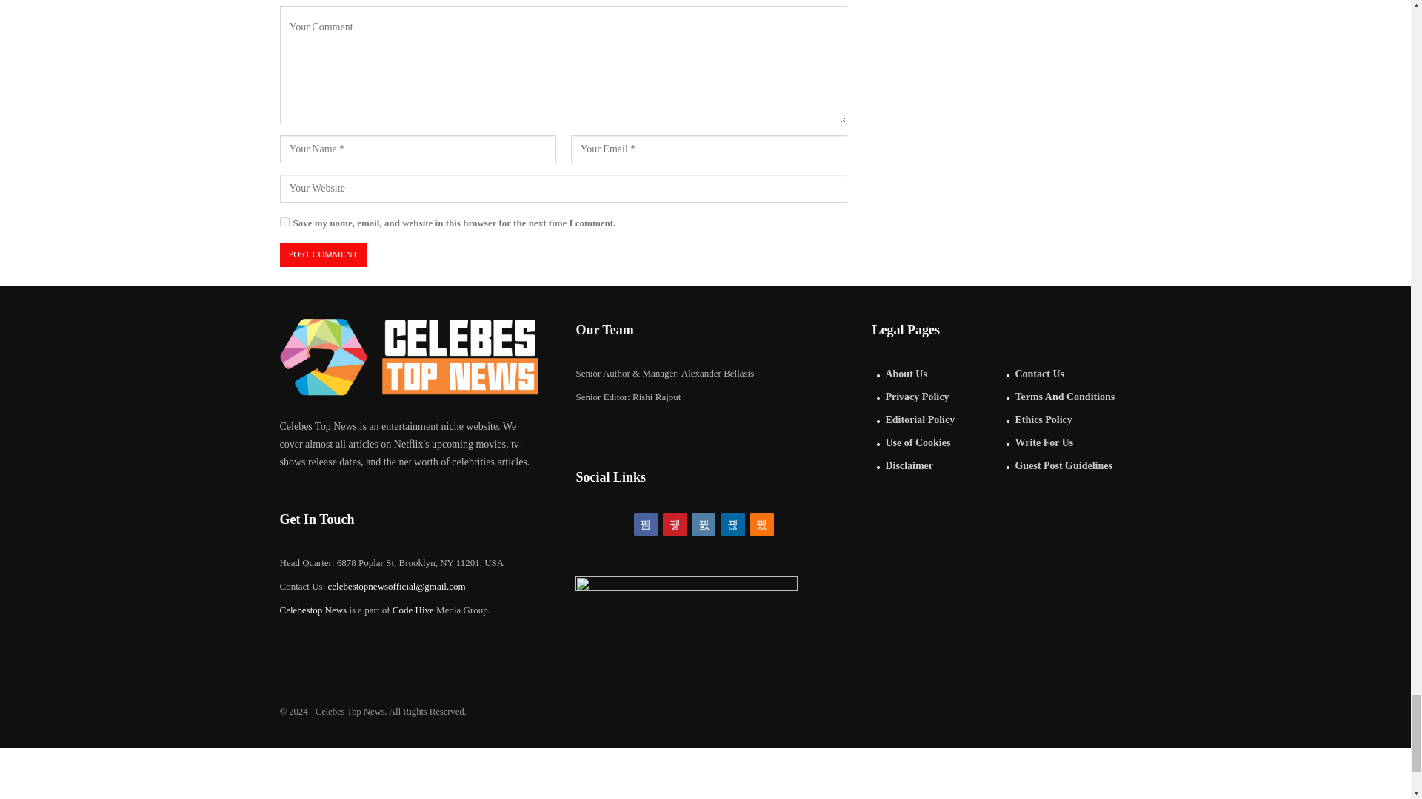 This screenshot has height=799, width=1422. Describe the element at coordinates (323, 254) in the screenshot. I see `Post Comment` at that location.